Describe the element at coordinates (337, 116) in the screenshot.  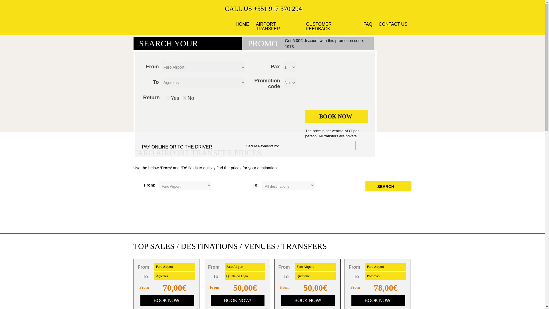
I see `BOOK NOW` at that location.